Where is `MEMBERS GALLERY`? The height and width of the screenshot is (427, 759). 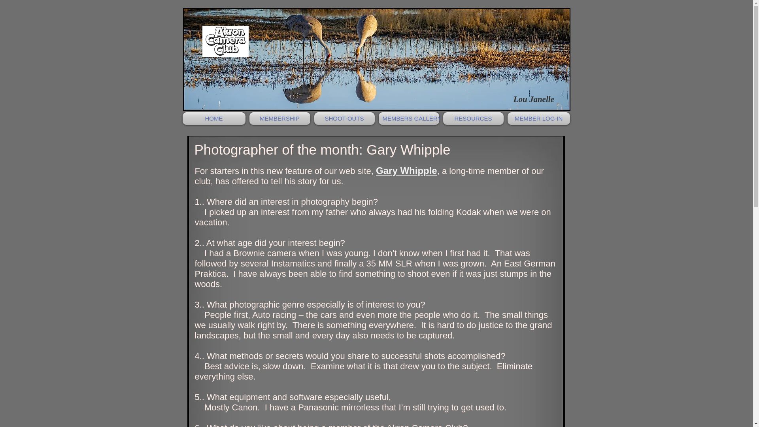
MEMBERS GALLERY is located at coordinates (409, 119).